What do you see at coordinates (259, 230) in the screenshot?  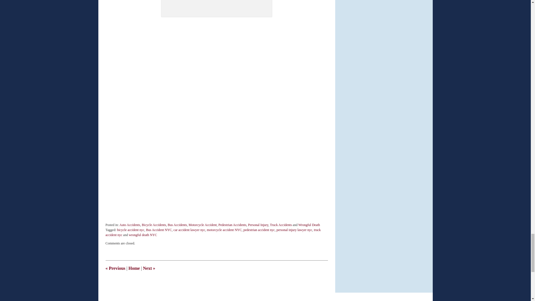 I see `View all posts tagged with pedestrian accident nyc` at bounding box center [259, 230].